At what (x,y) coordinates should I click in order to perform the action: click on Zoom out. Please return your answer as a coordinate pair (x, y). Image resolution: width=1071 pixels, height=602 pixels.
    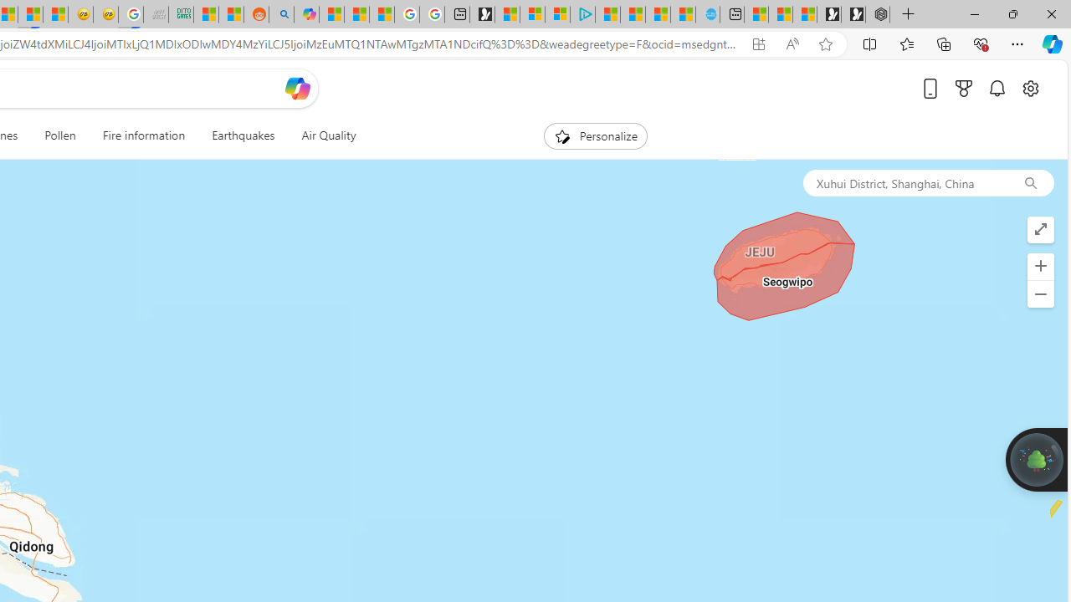
    Looking at the image, I should click on (1040, 294).